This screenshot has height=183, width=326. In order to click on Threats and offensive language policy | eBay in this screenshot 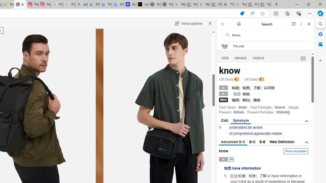, I will do `click(228, 5)`.